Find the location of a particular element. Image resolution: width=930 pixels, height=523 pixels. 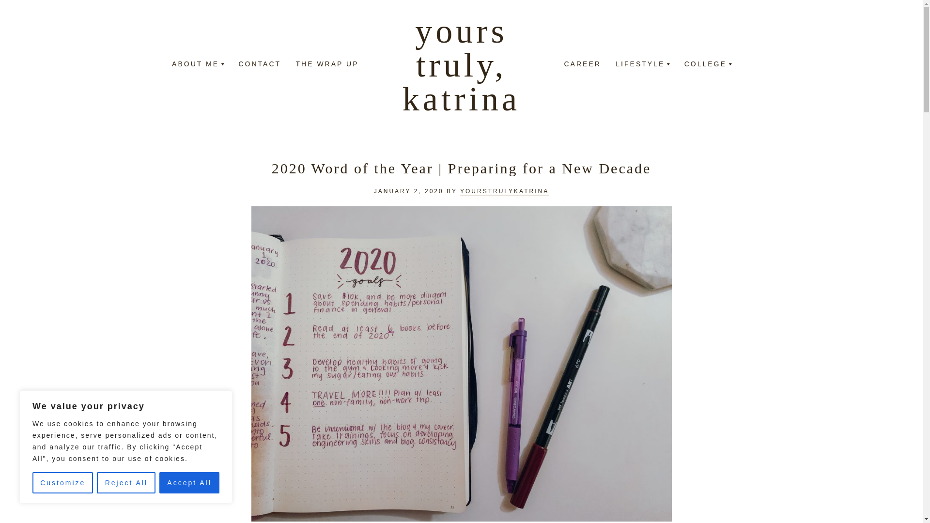

YOURSTRULYKATRINA is located at coordinates (504, 191).